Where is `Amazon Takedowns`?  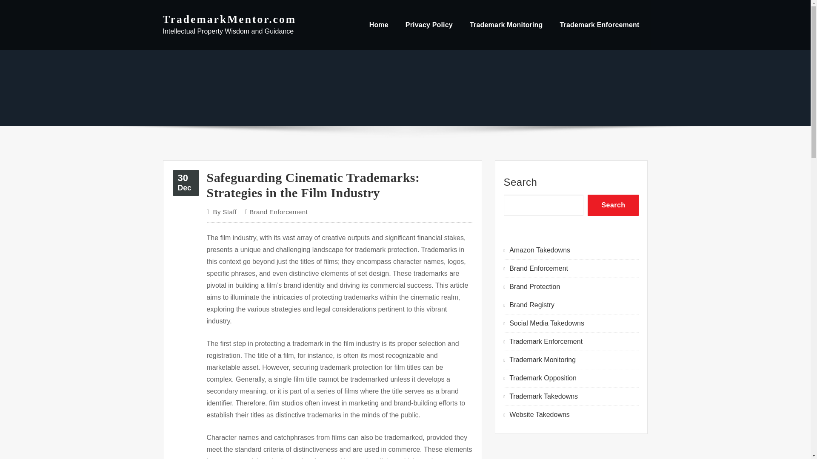
Amazon Takedowns is located at coordinates (540, 250).